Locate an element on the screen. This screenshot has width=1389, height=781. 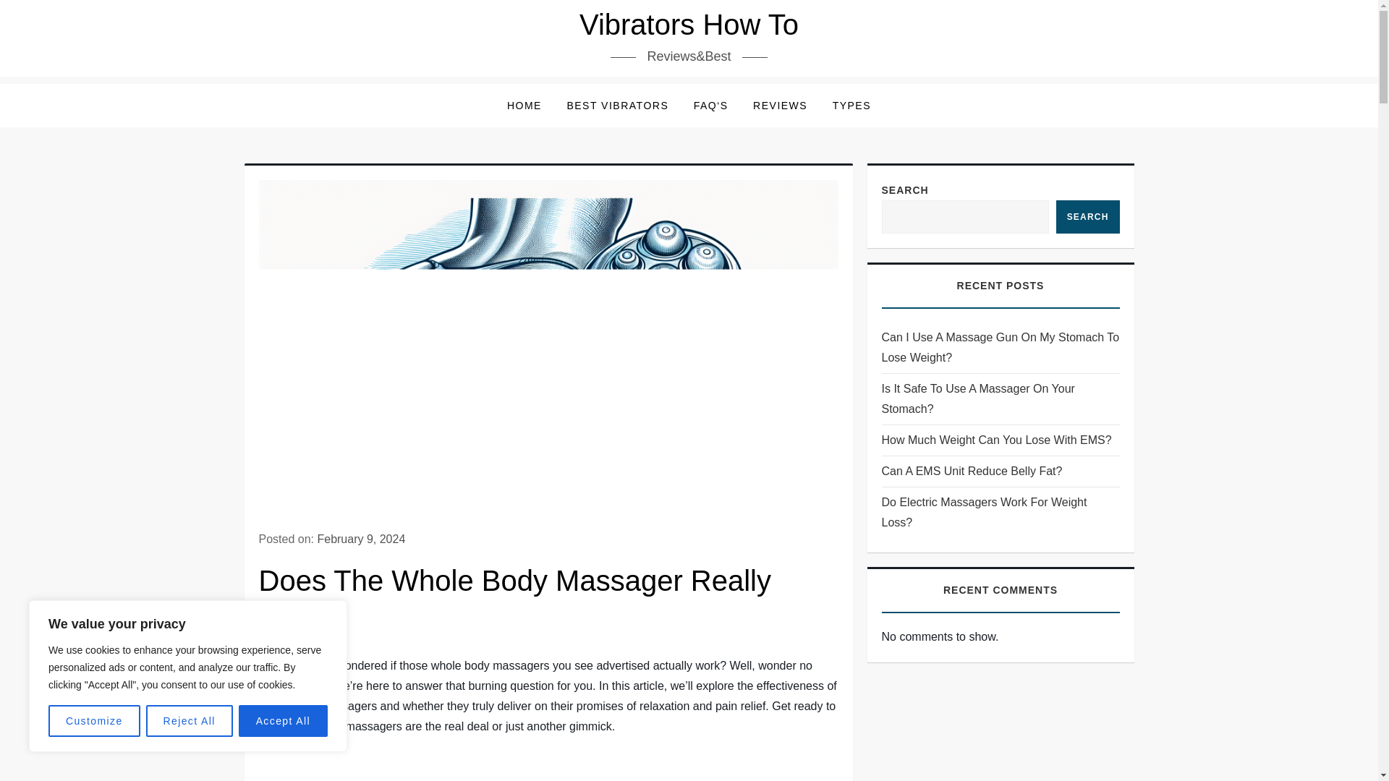
February 9, 2024 is located at coordinates (360, 538).